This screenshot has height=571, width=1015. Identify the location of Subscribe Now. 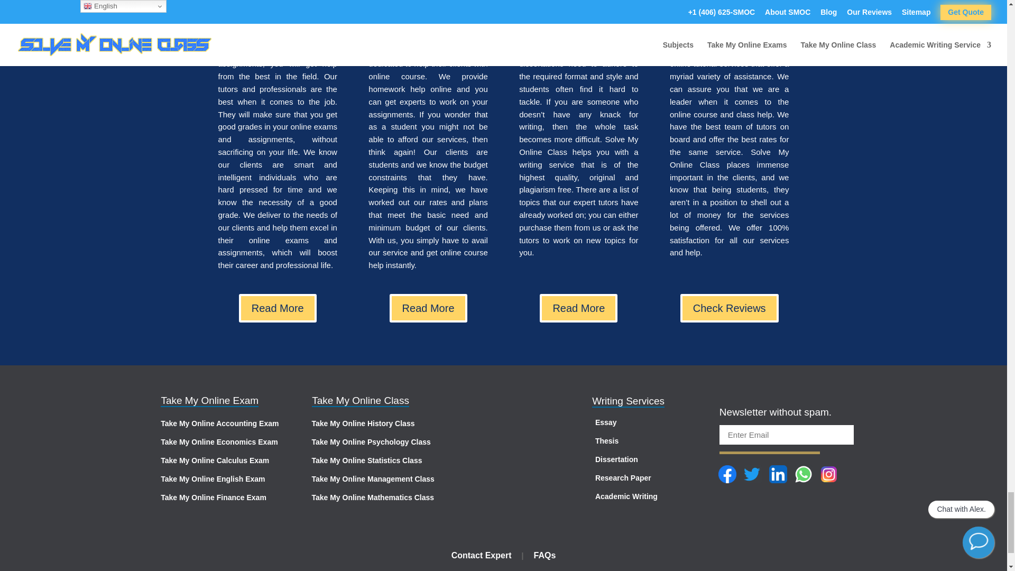
(770, 445).